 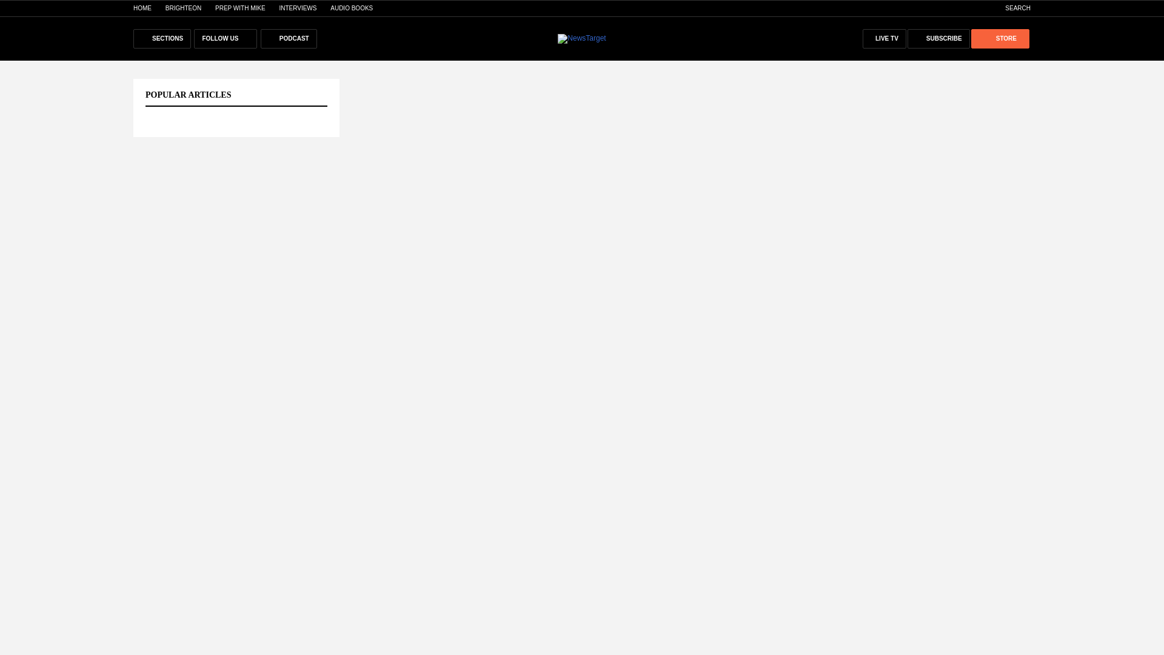 What do you see at coordinates (884, 38) in the screenshot?
I see `LIVE TV` at bounding box center [884, 38].